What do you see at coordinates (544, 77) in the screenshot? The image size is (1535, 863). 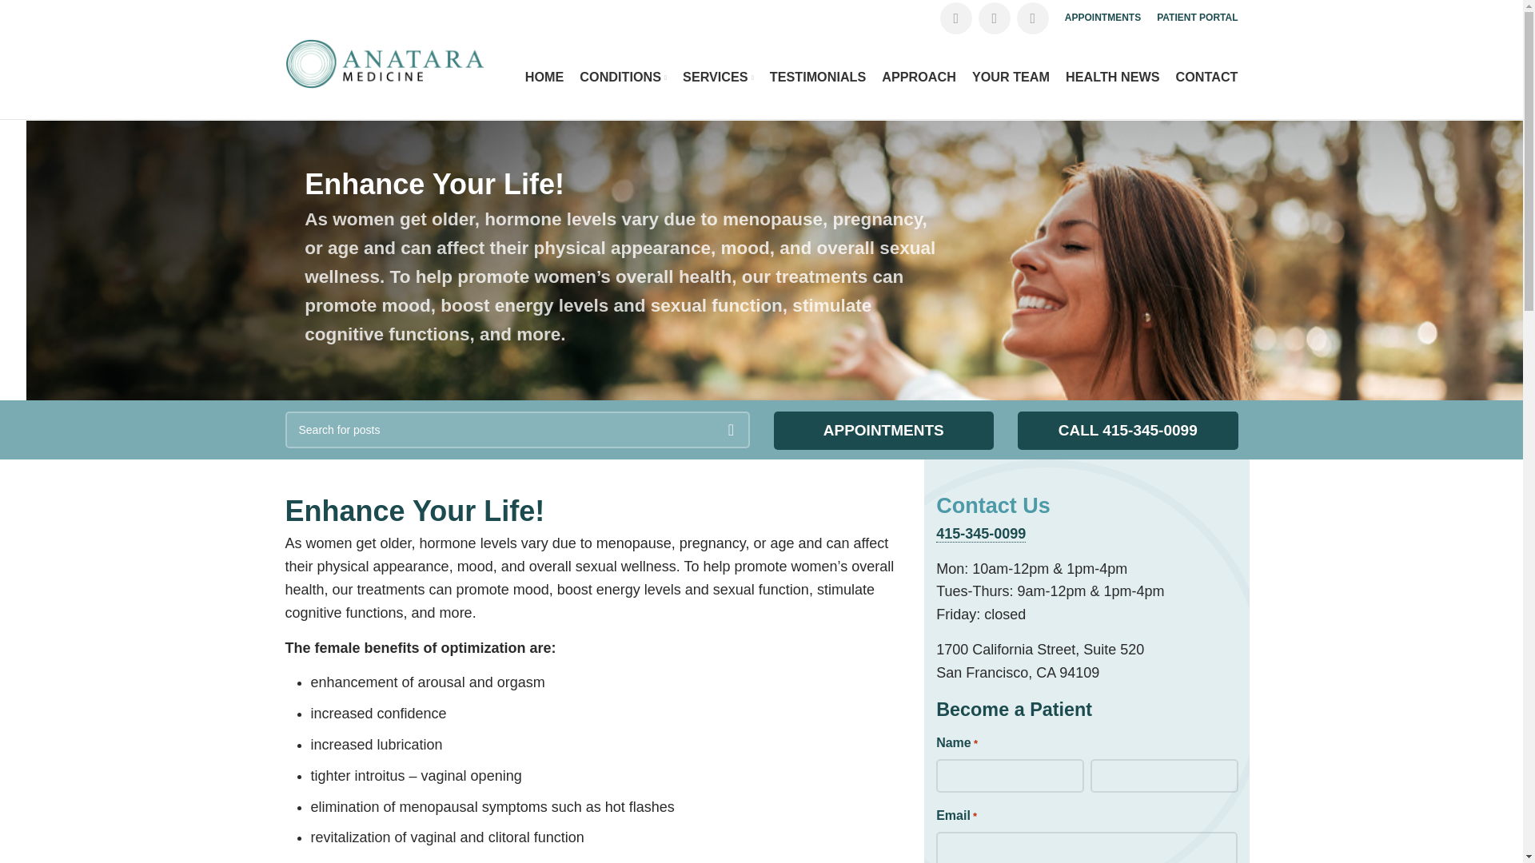 I see `HOME` at bounding box center [544, 77].